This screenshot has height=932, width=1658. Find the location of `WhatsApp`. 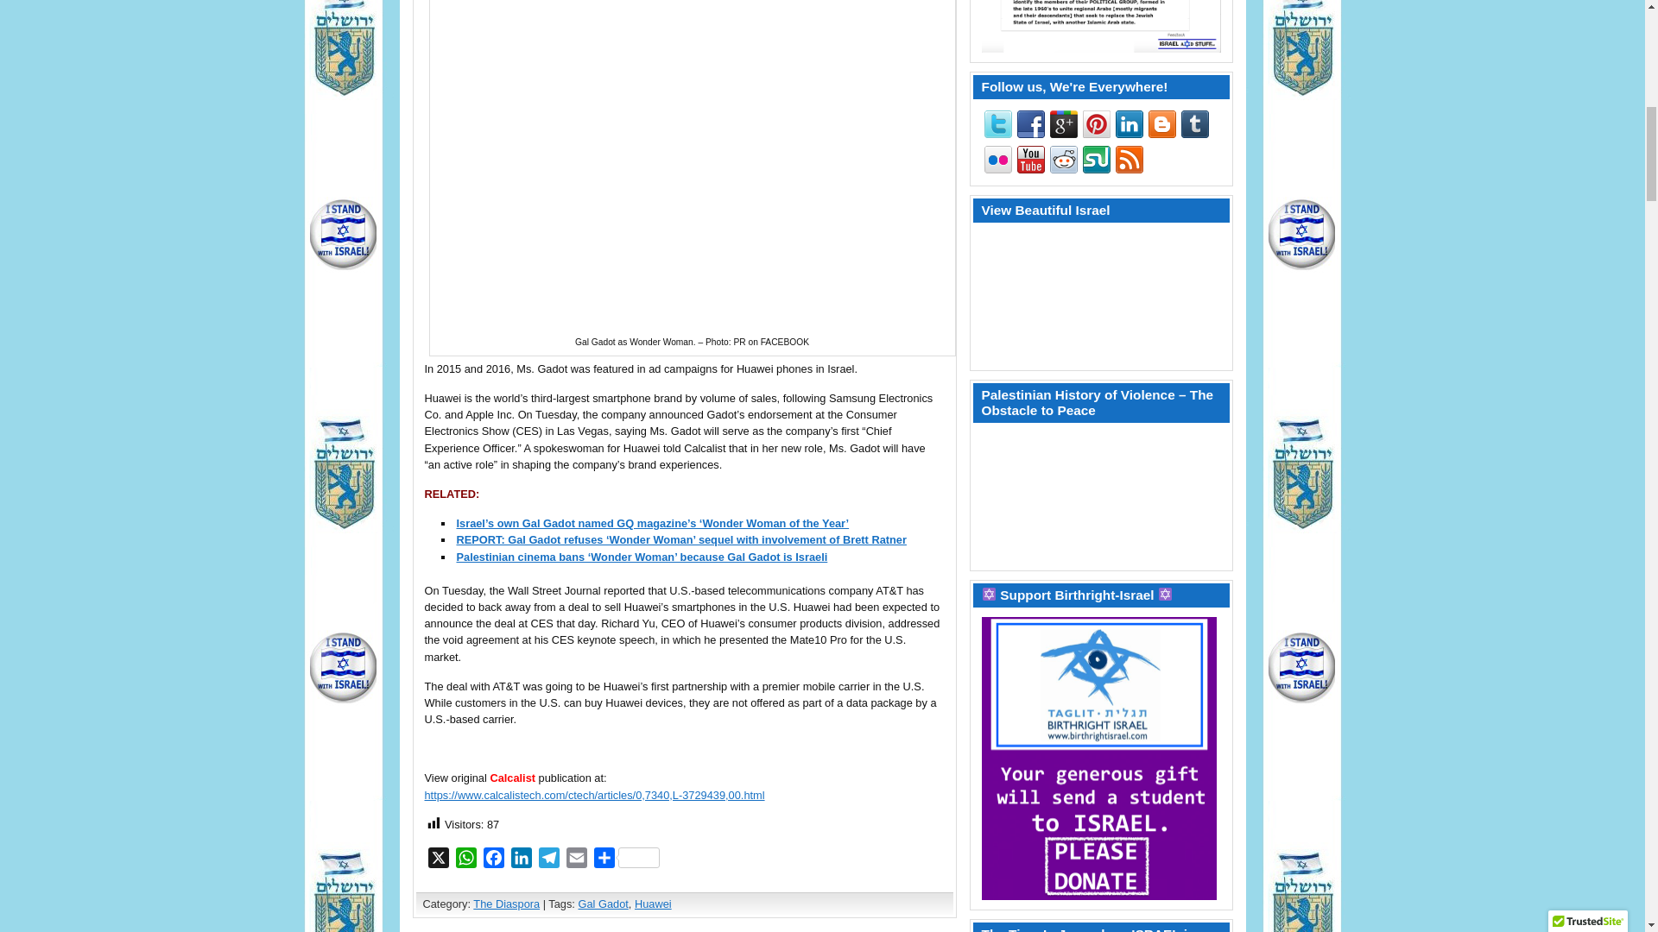

WhatsApp is located at coordinates (466, 860).